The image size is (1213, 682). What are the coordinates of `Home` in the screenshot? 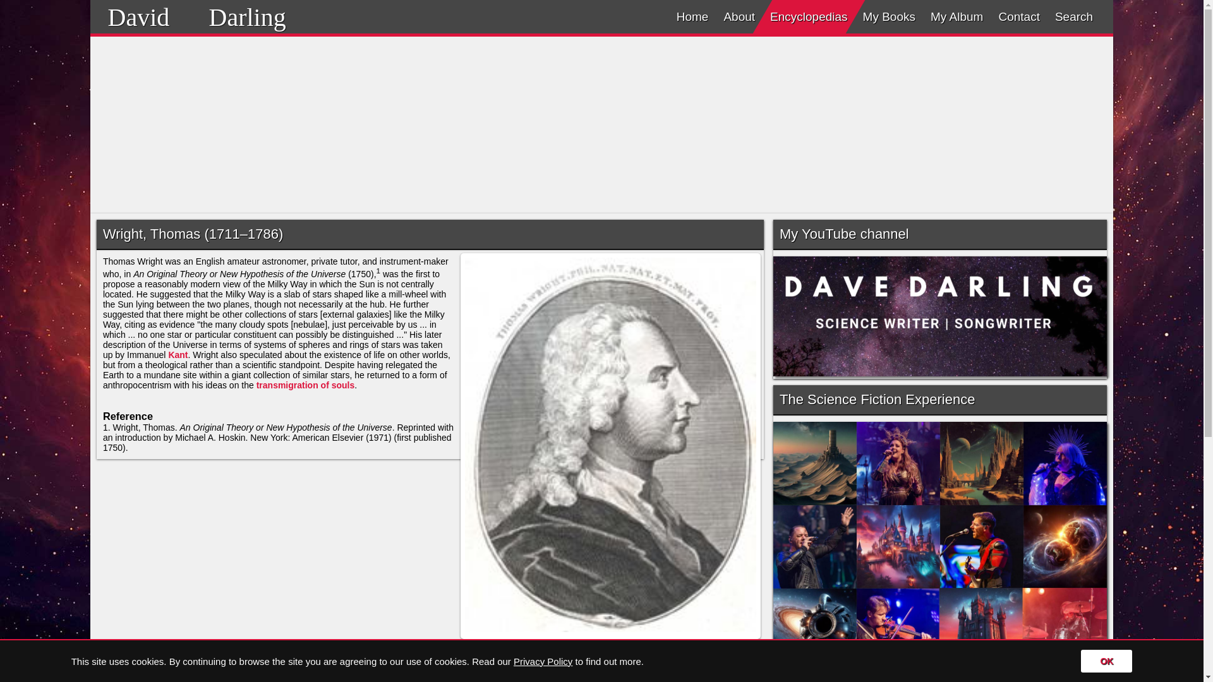 It's located at (692, 16).